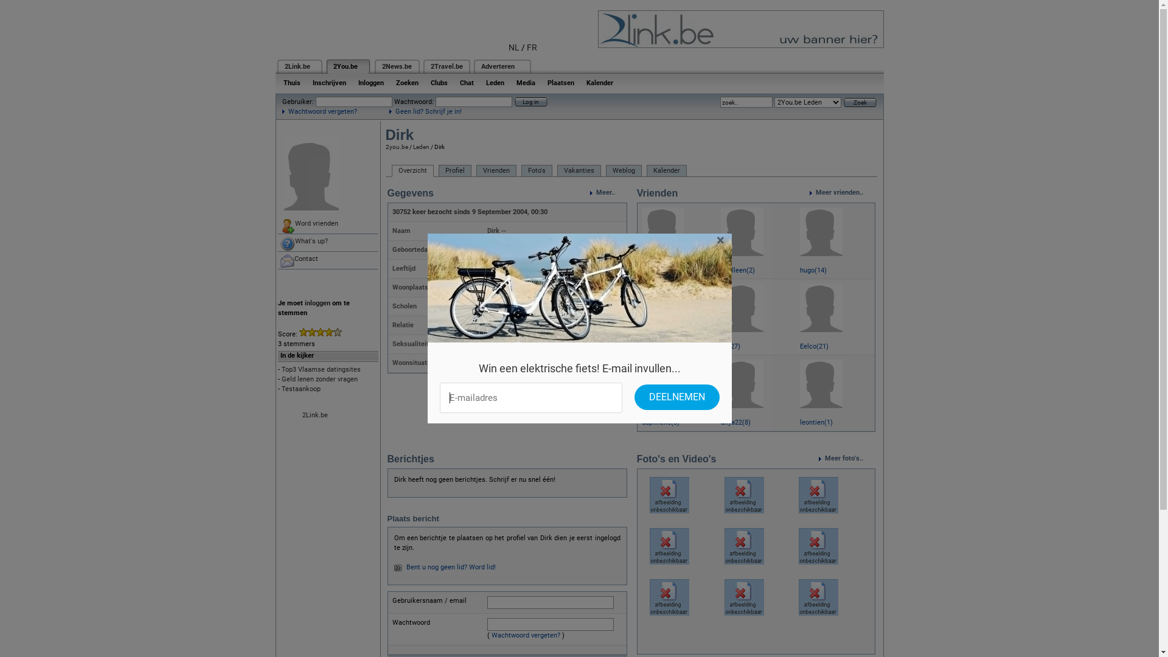  Describe the element at coordinates (600, 83) in the screenshot. I see `Kalender` at that location.